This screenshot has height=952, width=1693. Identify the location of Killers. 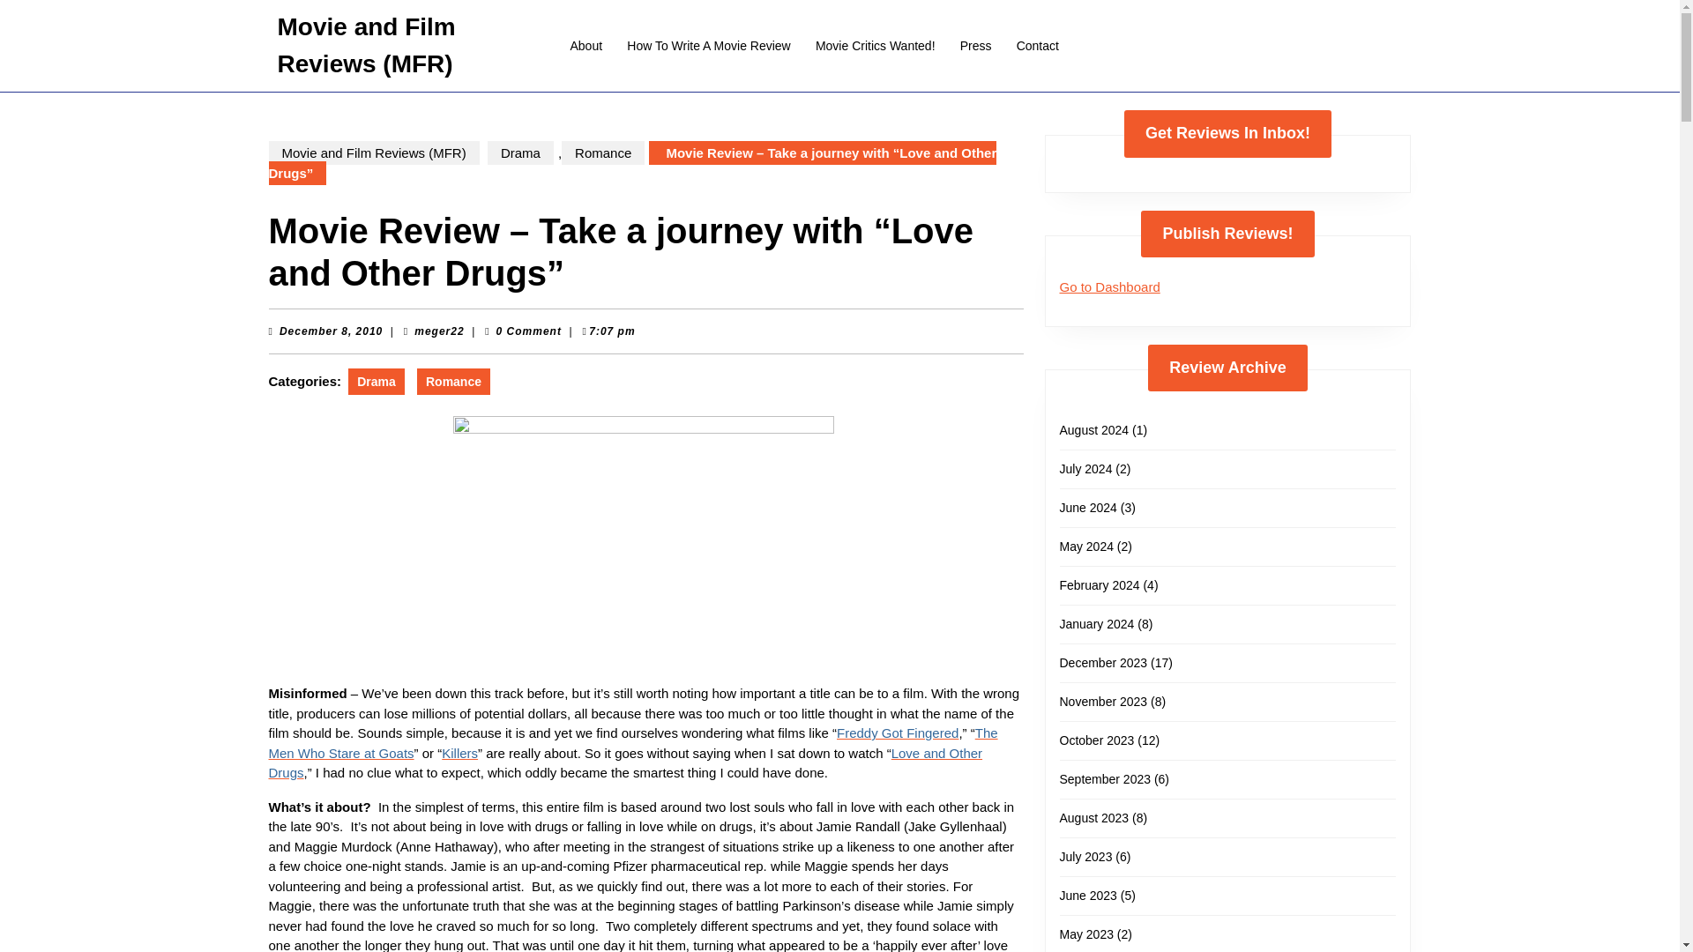
(459, 753).